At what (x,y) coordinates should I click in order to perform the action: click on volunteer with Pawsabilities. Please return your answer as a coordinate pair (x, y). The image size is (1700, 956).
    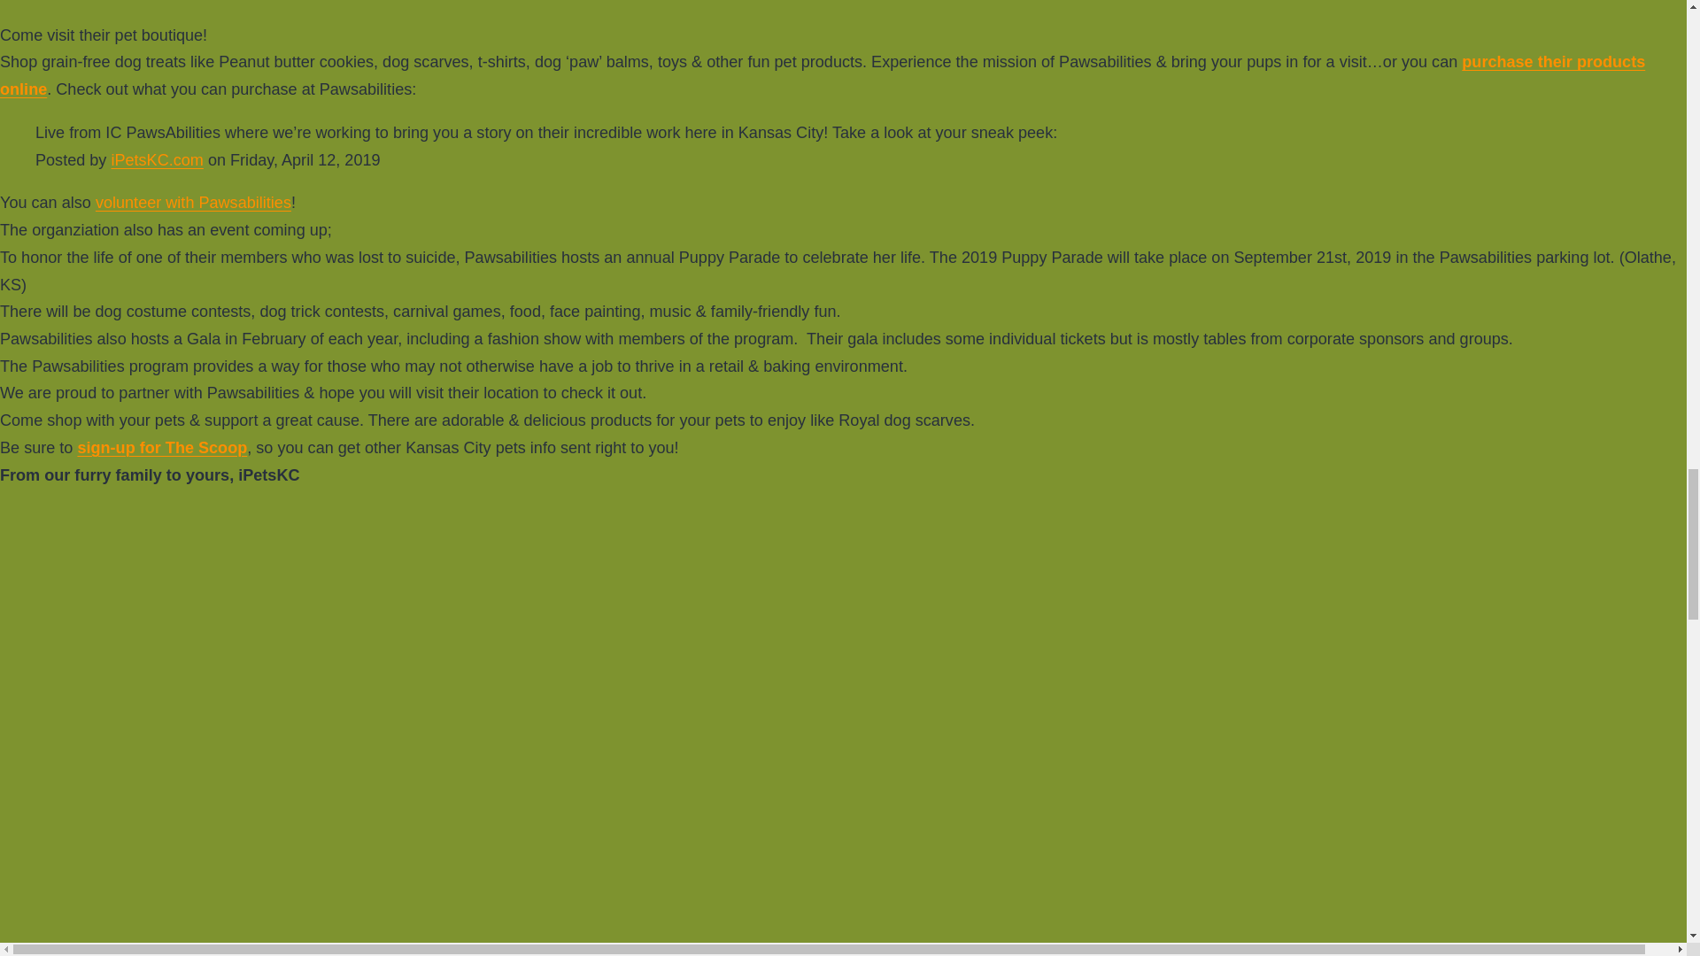
    Looking at the image, I should click on (193, 202).